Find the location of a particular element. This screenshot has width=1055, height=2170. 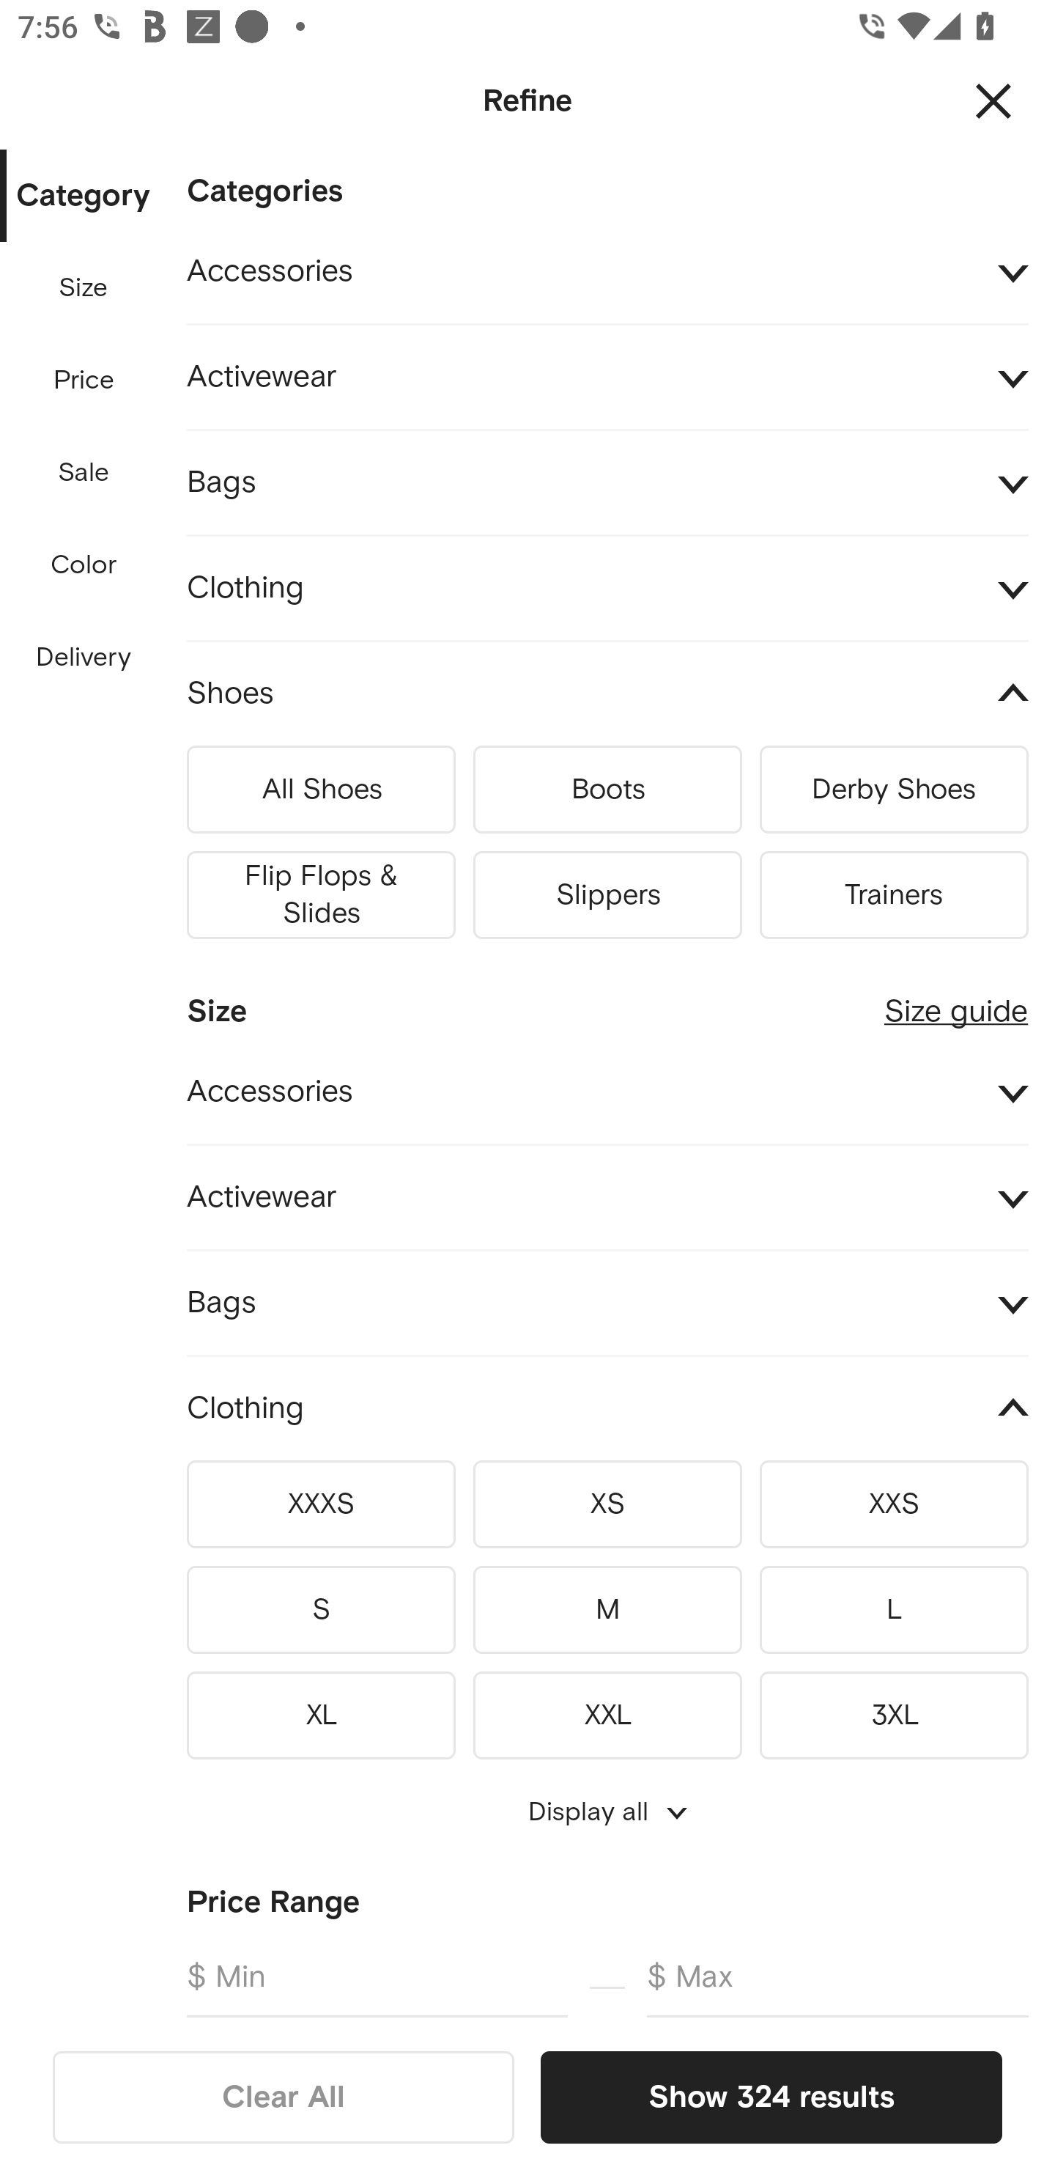

Accessories is located at coordinates (607, 1092).